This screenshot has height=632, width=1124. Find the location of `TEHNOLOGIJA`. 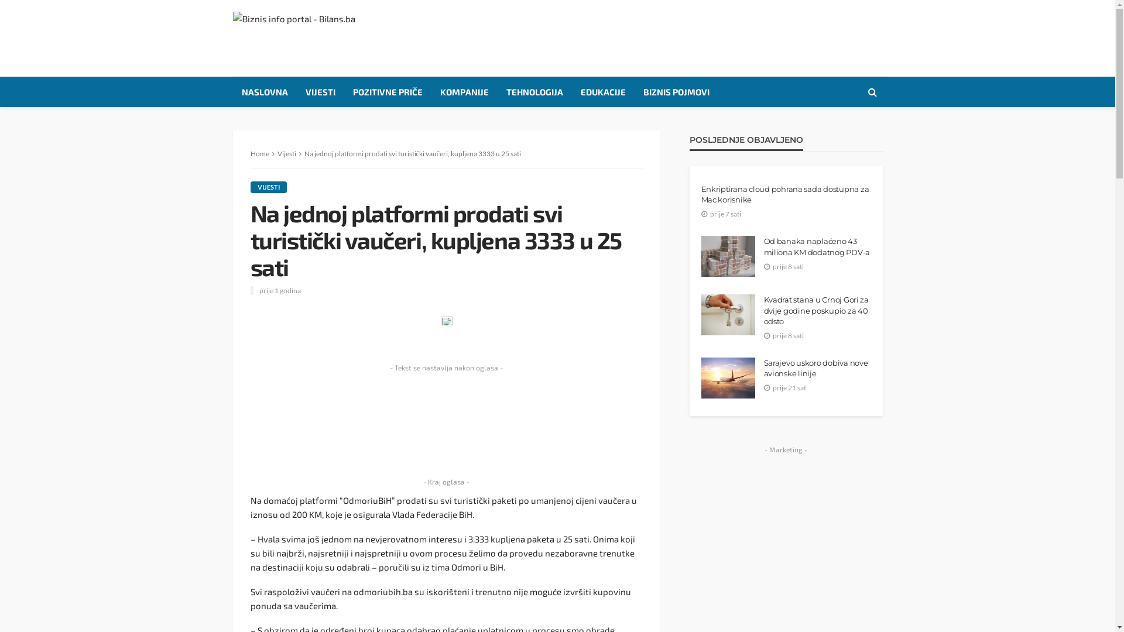

TEHNOLOGIJA is located at coordinates (535, 92).